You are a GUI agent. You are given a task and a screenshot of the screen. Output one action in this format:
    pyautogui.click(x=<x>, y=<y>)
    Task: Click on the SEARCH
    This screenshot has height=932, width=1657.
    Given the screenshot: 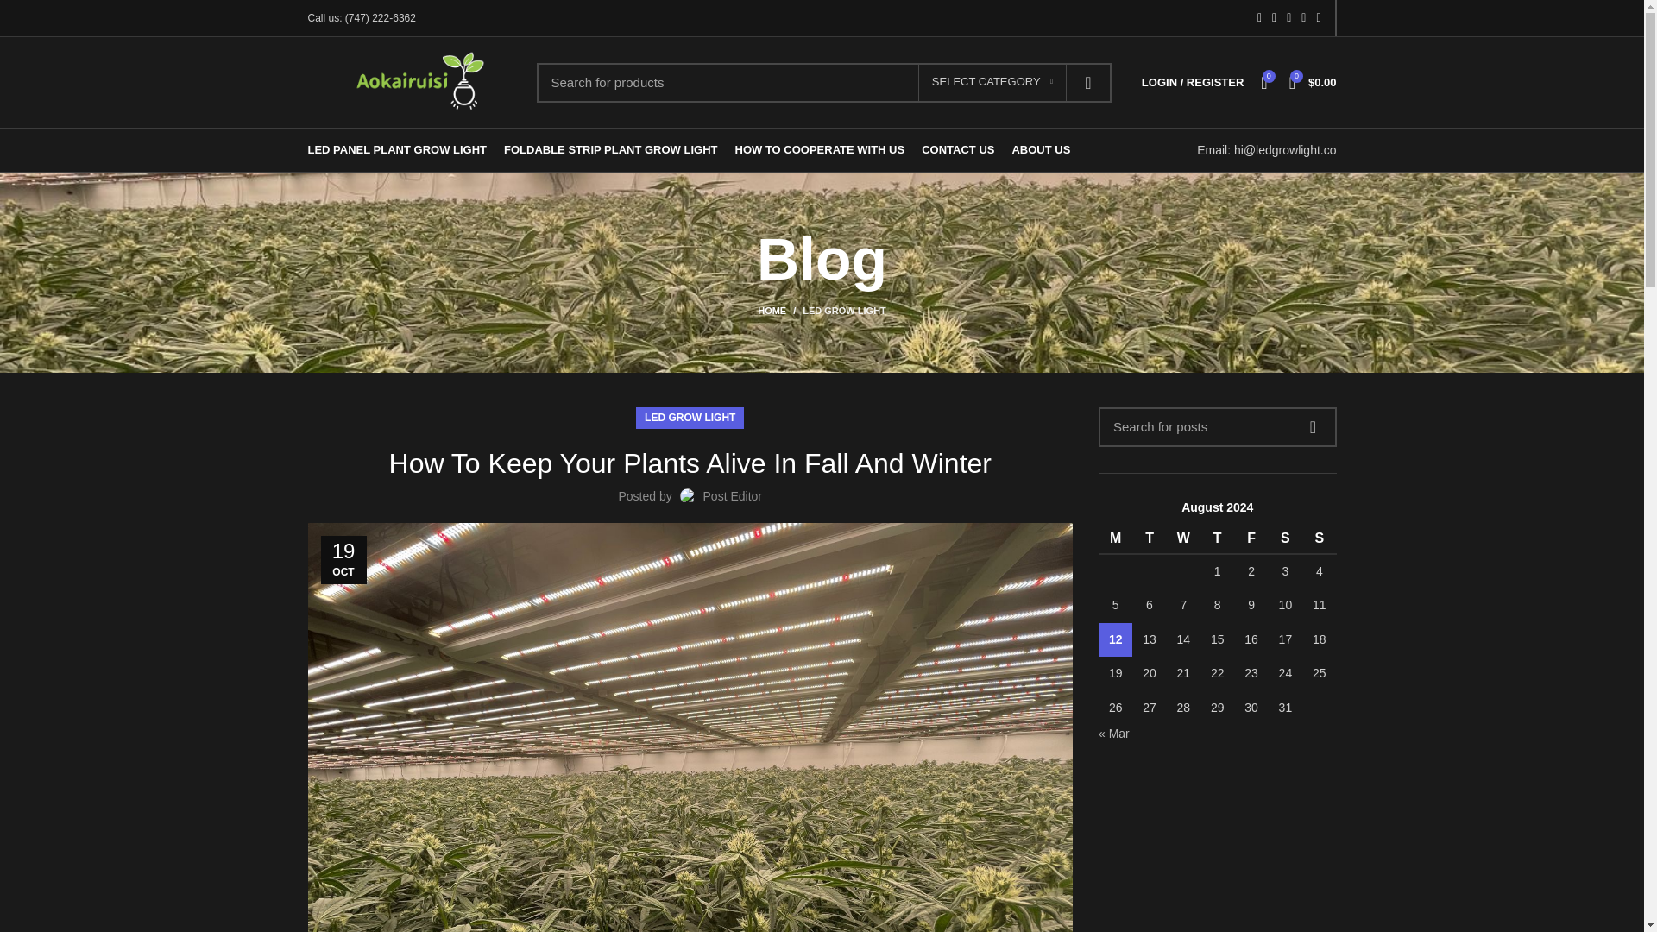 What is the action you would take?
    pyautogui.click(x=1088, y=81)
    